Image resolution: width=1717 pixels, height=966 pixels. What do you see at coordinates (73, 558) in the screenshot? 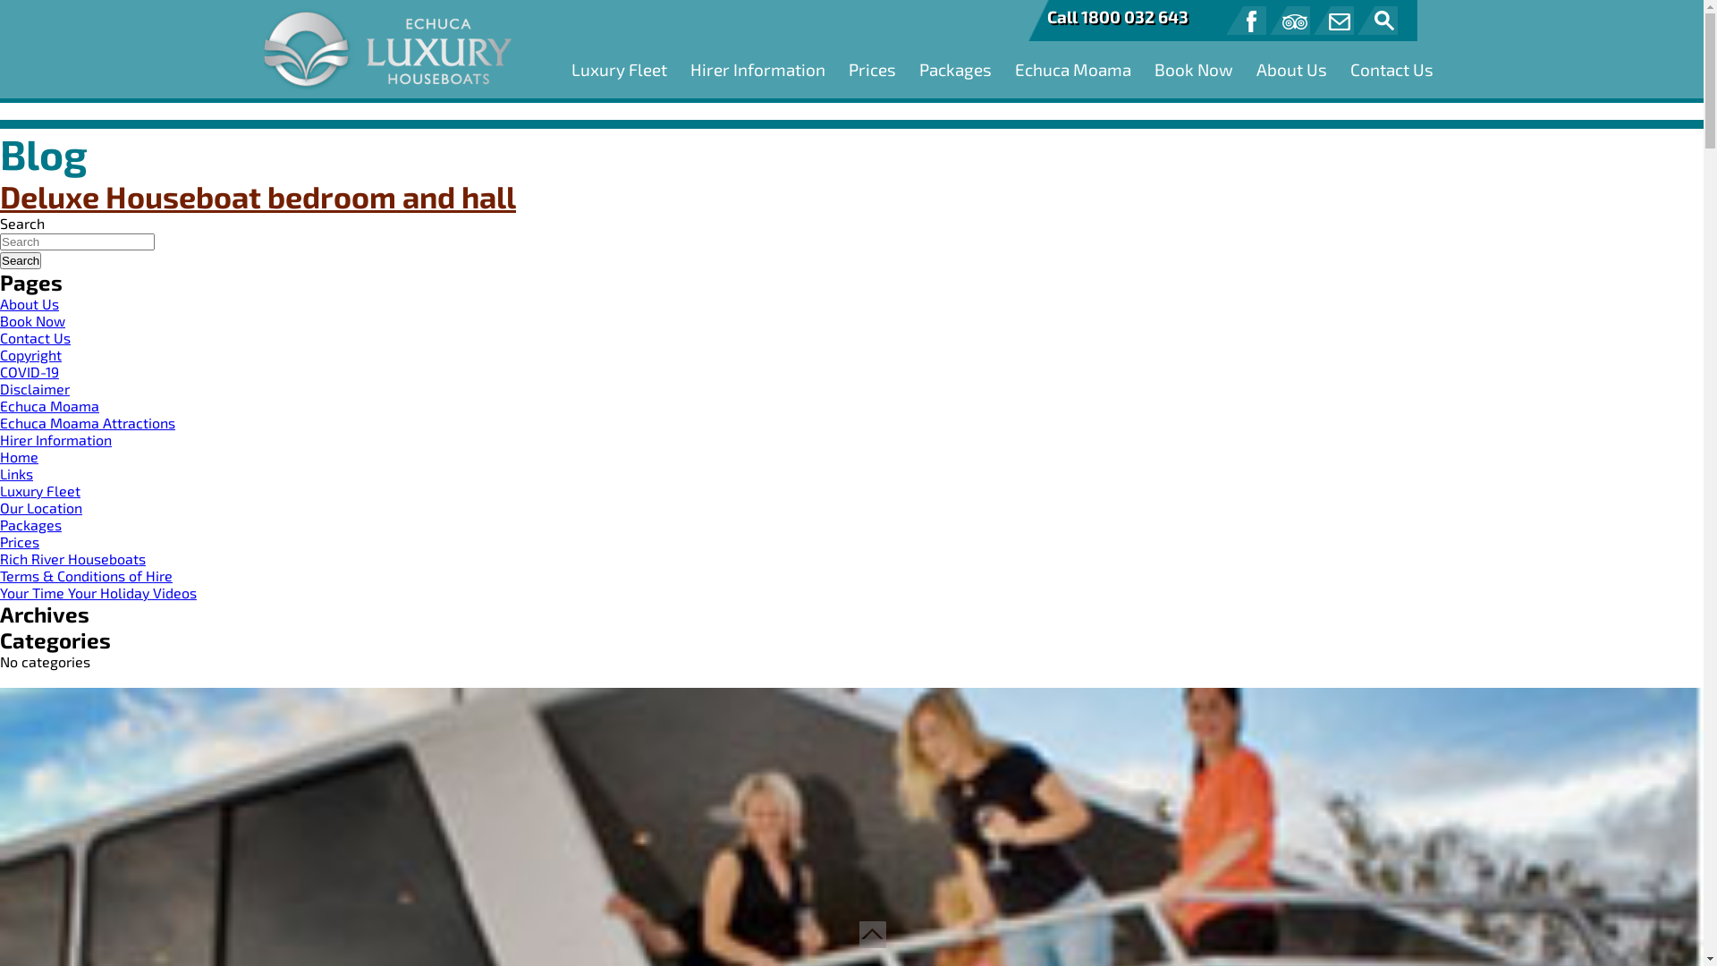
I see `Rich River Houseboats` at bounding box center [73, 558].